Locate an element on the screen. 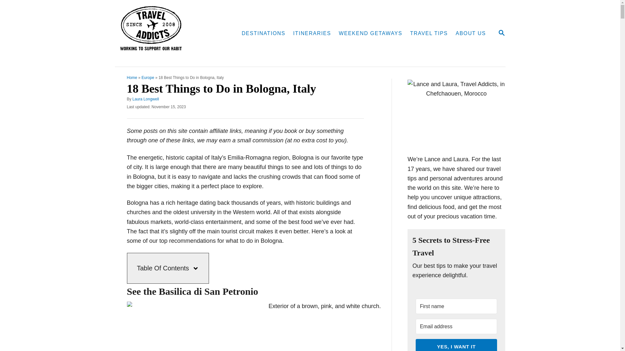  ITINERARIES is located at coordinates (471, 33).